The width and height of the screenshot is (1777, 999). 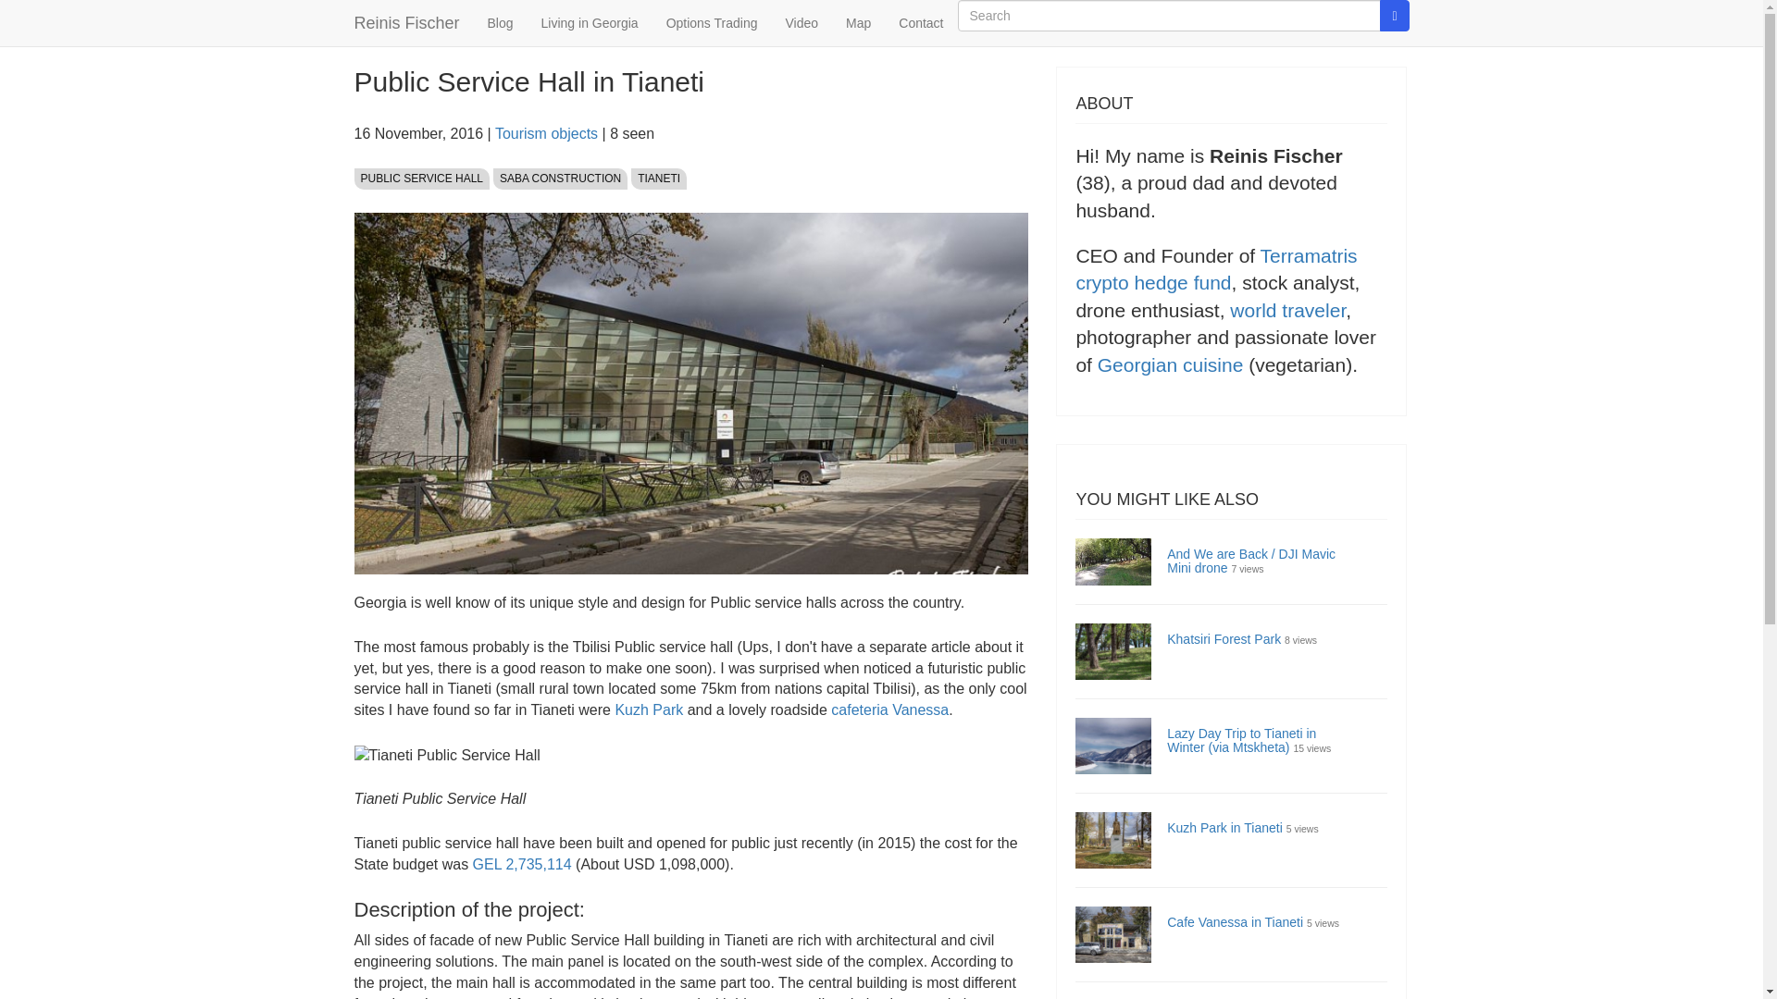 What do you see at coordinates (1224, 637) in the screenshot?
I see `Khatsiri Forest Park` at bounding box center [1224, 637].